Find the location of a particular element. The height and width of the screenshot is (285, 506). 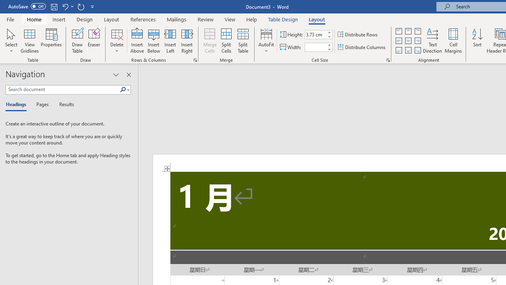

Merge Cells is located at coordinates (210, 40).